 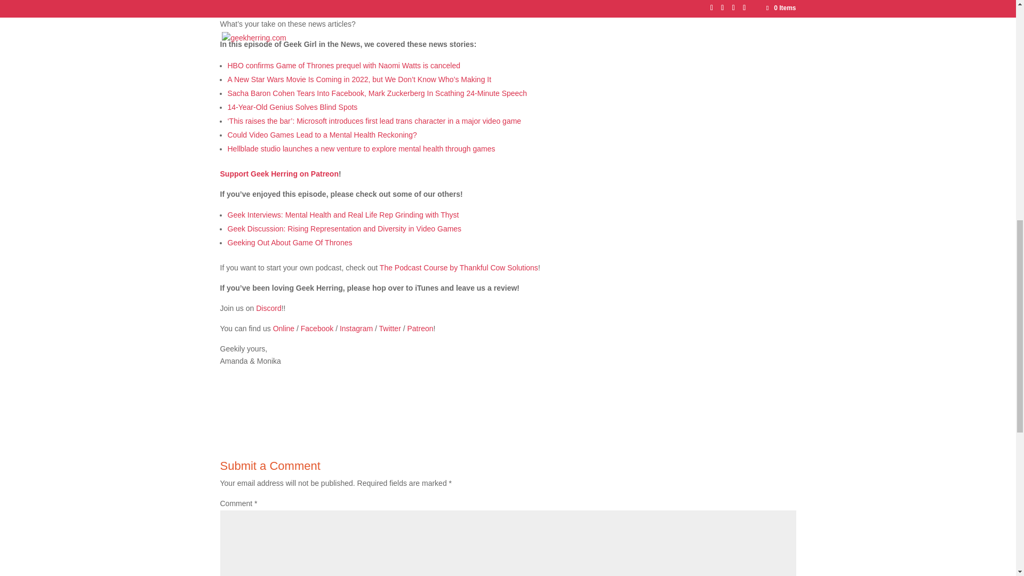 I want to click on Discord, so click(x=268, y=308).